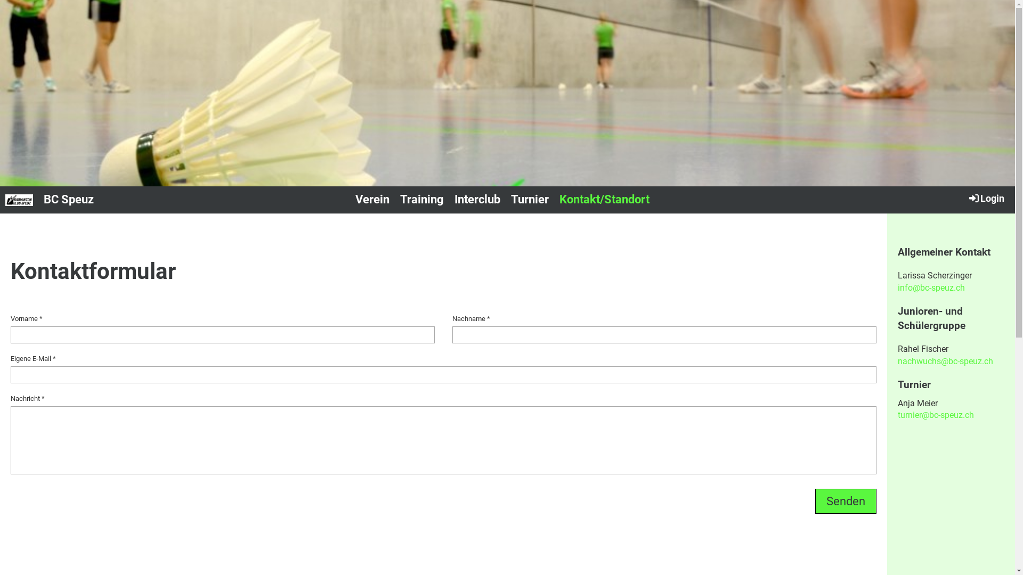  I want to click on turnier@bc-speuz.ch, so click(936, 415).